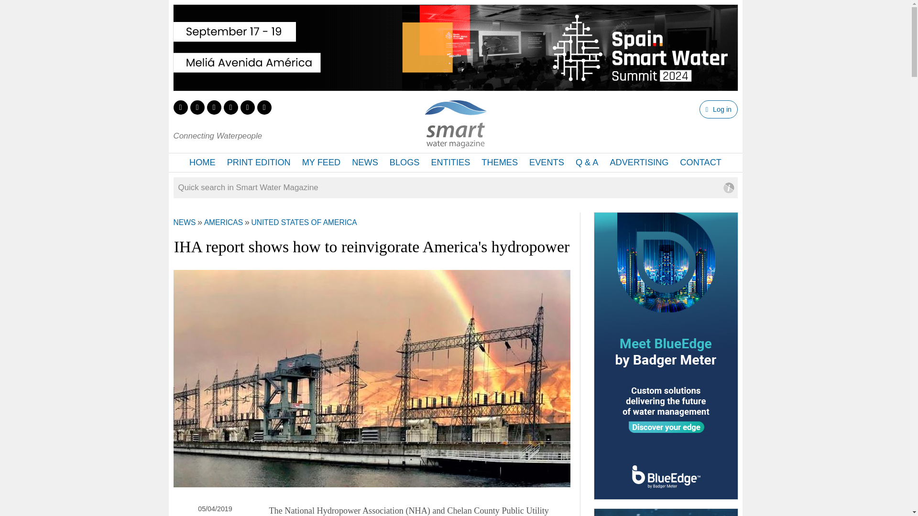 This screenshot has width=918, height=516. I want to click on Follow us on Twitter, so click(180, 107).